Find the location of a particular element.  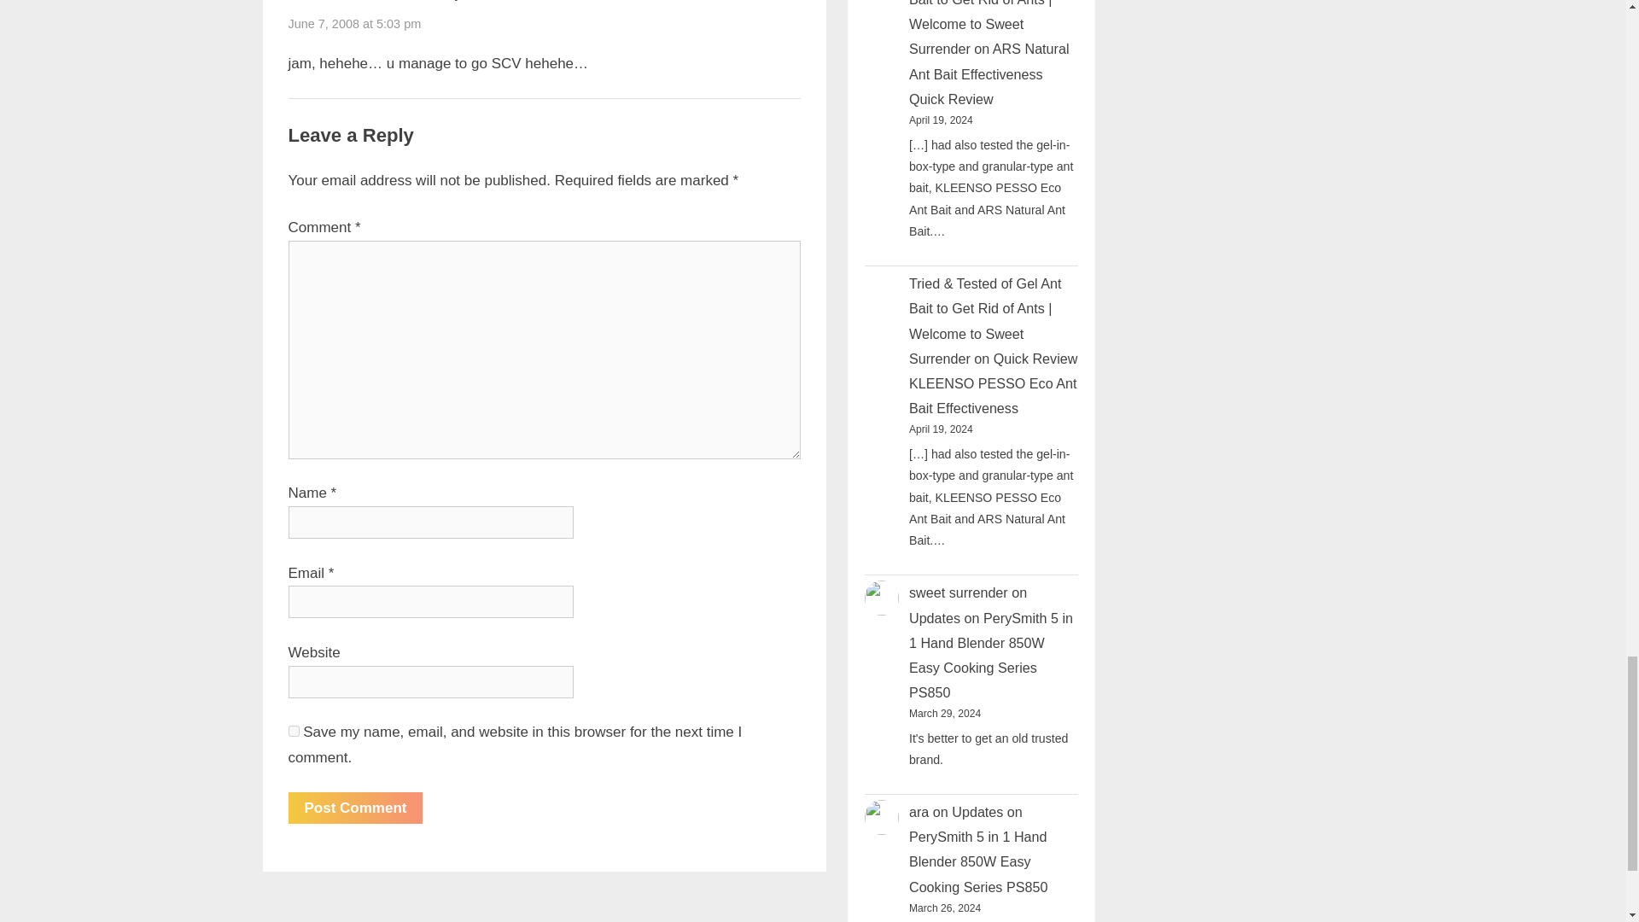

yes is located at coordinates (294, 731).